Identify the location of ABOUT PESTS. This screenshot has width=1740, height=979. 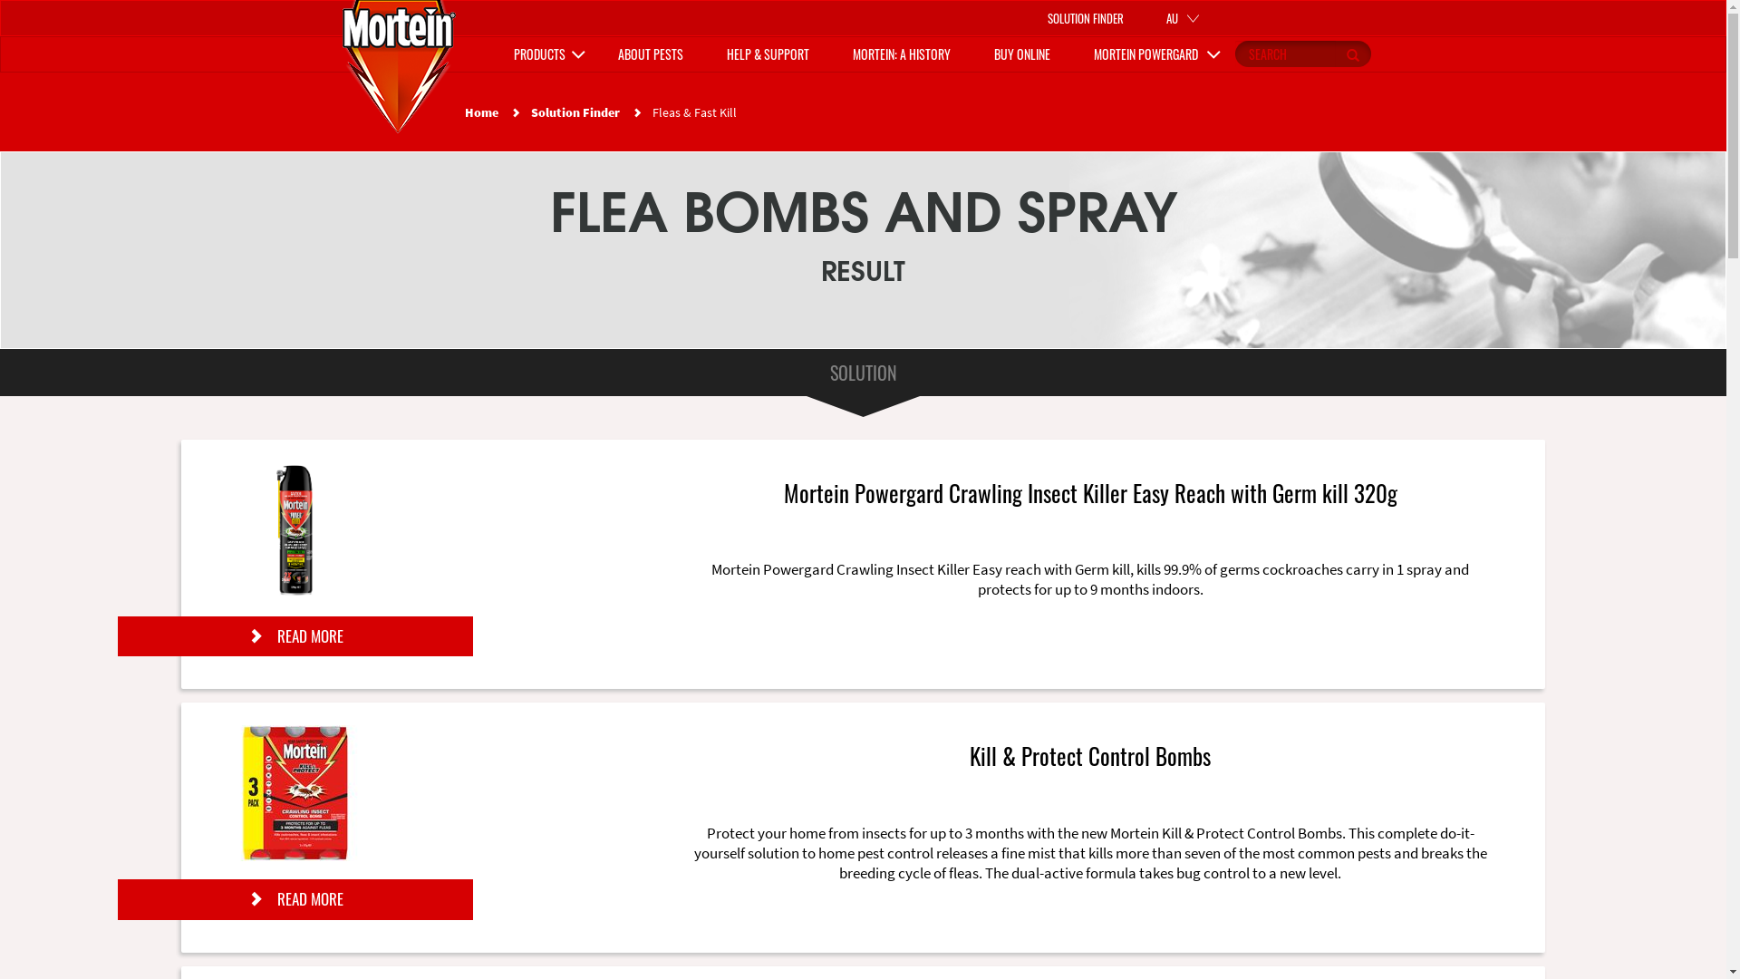
(651, 54).